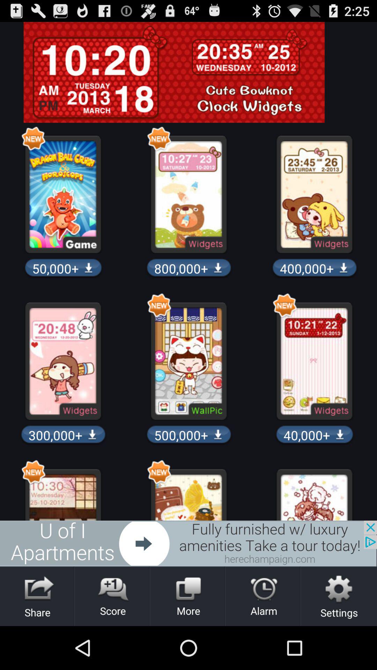 Image resolution: width=377 pixels, height=670 pixels. Describe the element at coordinates (188, 543) in the screenshot. I see `showing advertisements` at that location.